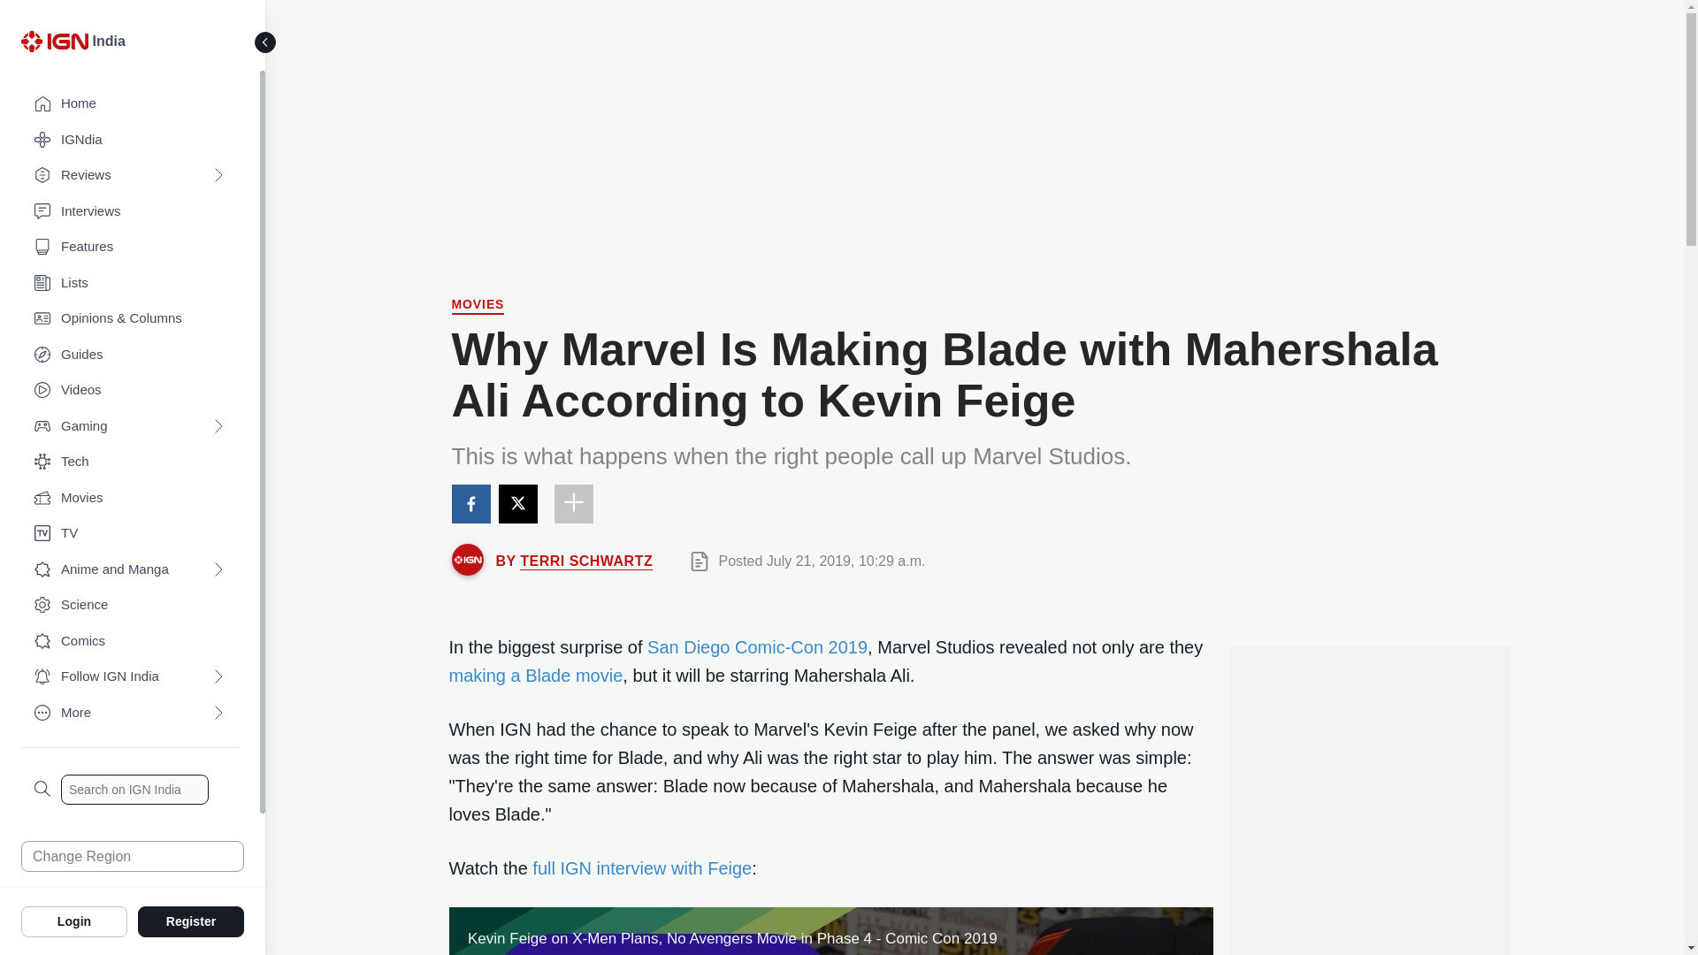 This screenshot has height=955, width=1698. What do you see at coordinates (129, 677) in the screenshot?
I see `Follow IGN India` at bounding box center [129, 677].